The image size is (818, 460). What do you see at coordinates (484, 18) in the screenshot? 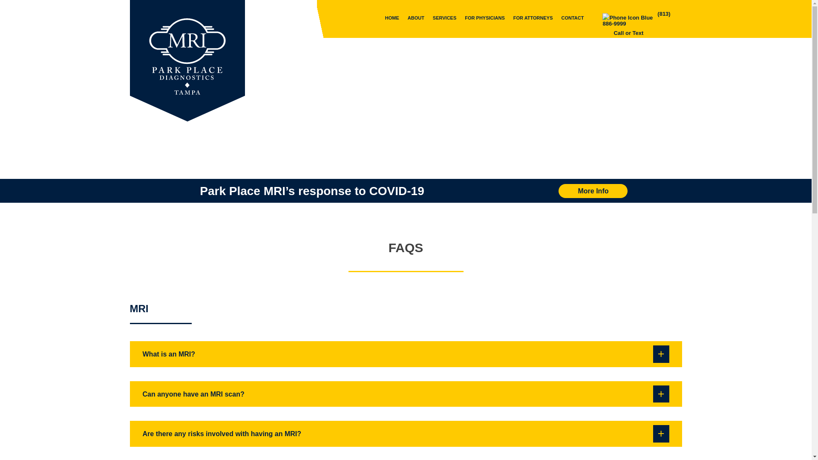
I see `FOR PHYSICIANS` at bounding box center [484, 18].